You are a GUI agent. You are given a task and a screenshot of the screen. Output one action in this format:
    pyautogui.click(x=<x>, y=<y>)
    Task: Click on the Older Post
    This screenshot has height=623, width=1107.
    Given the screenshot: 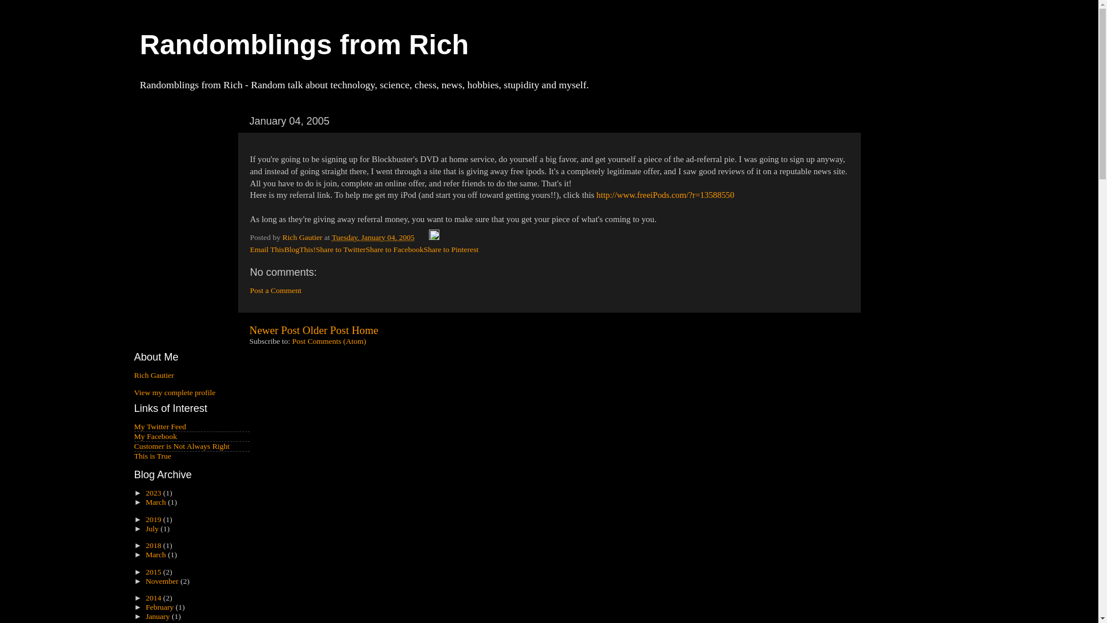 What is the action you would take?
    pyautogui.click(x=325, y=330)
    